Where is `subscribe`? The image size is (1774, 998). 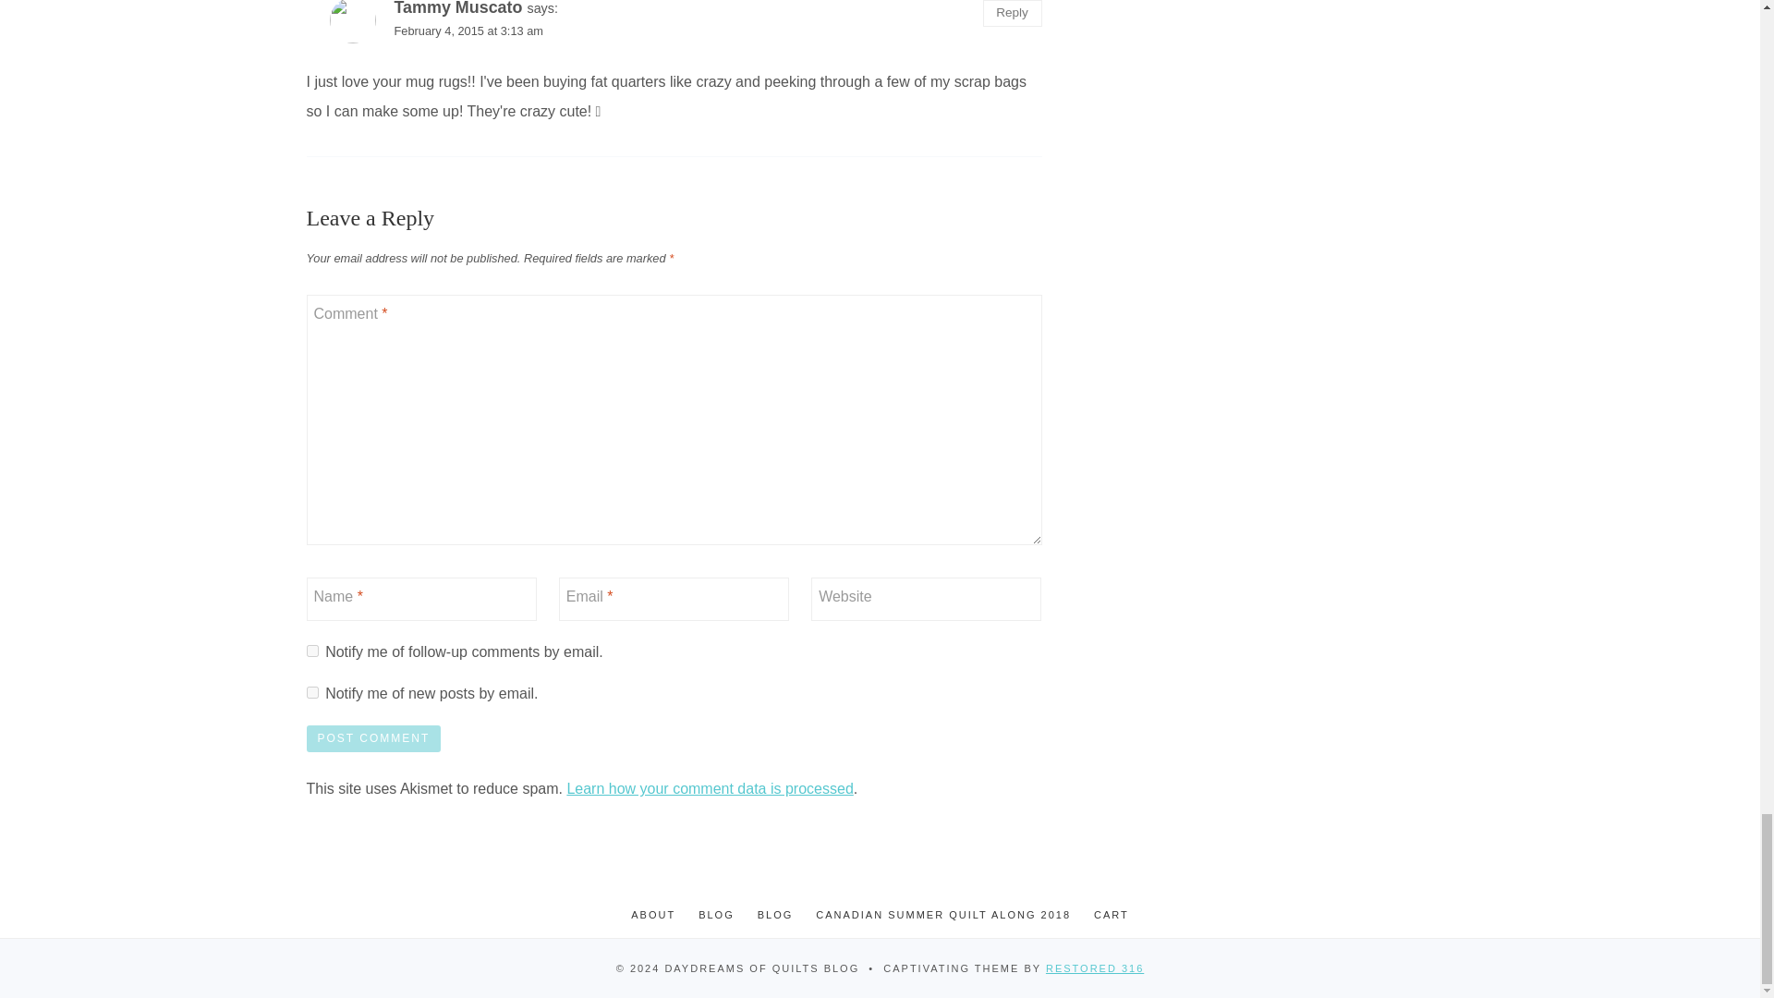 subscribe is located at coordinates (312, 651).